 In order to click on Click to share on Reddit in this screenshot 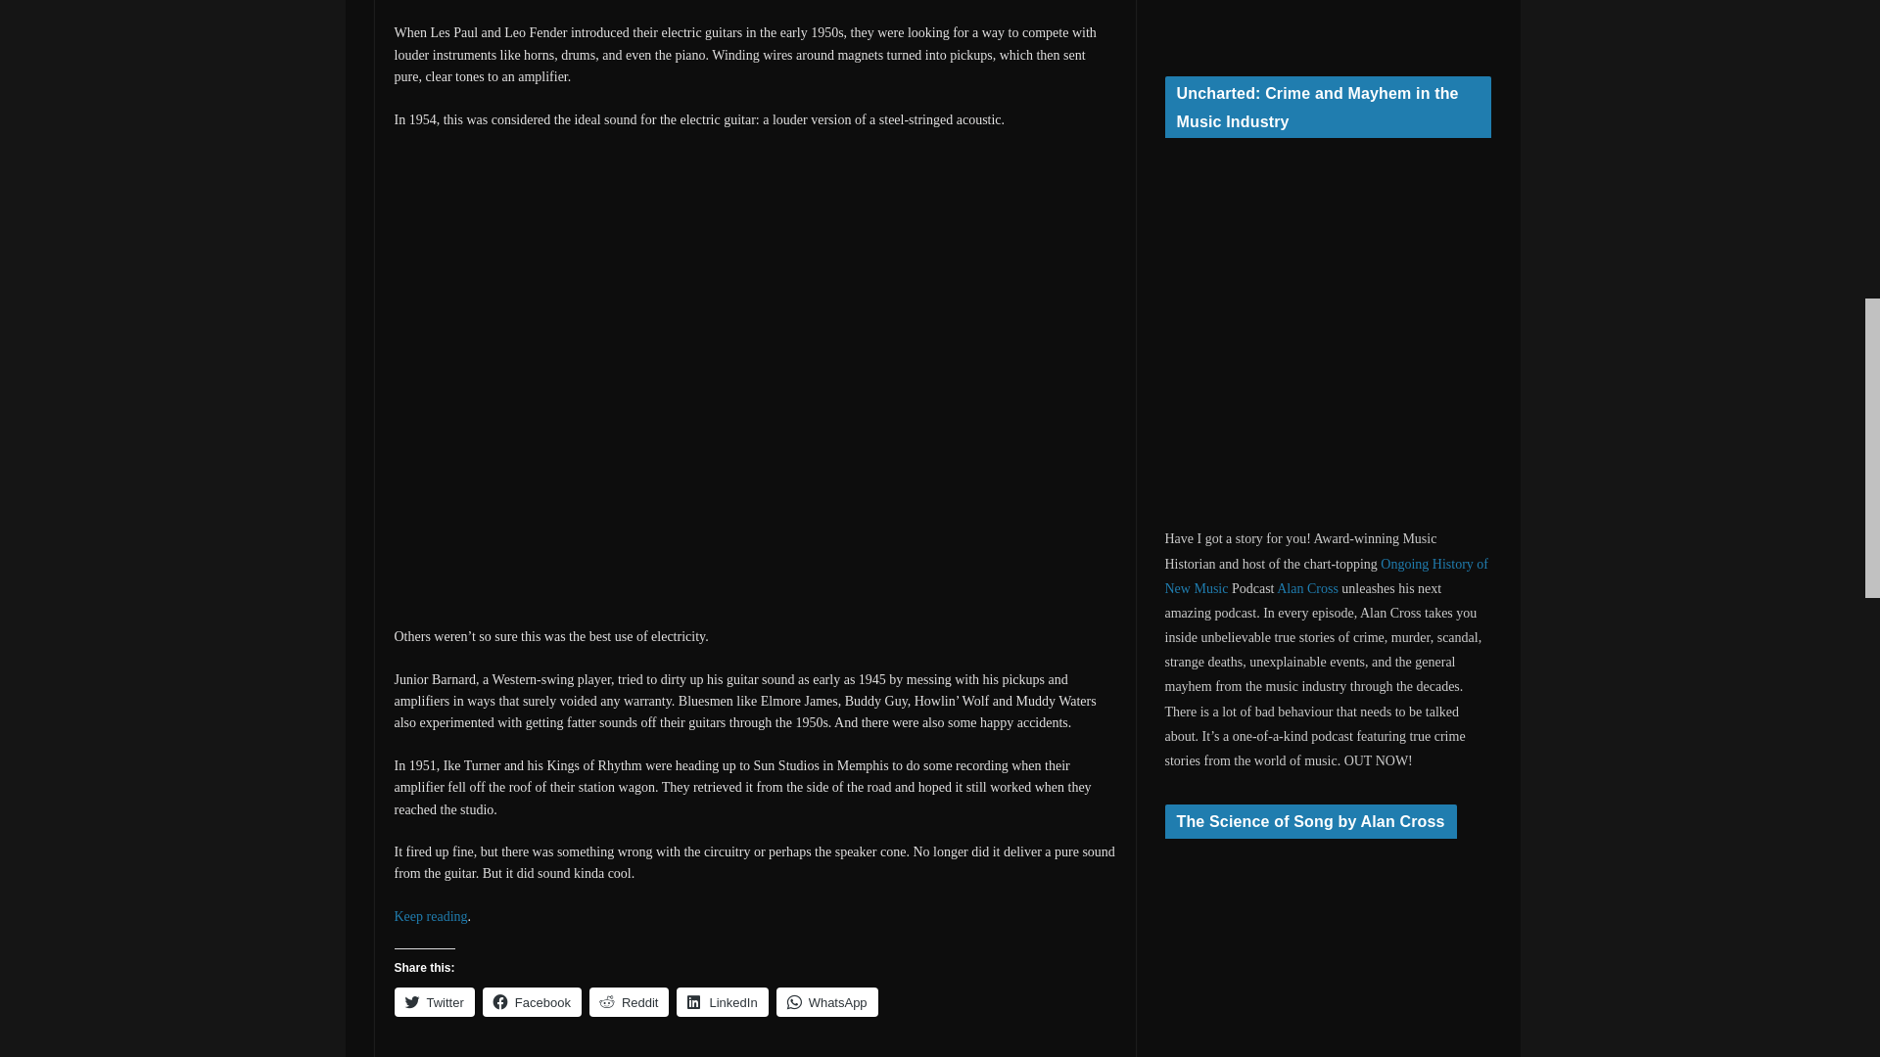, I will do `click(629, 1001)`.